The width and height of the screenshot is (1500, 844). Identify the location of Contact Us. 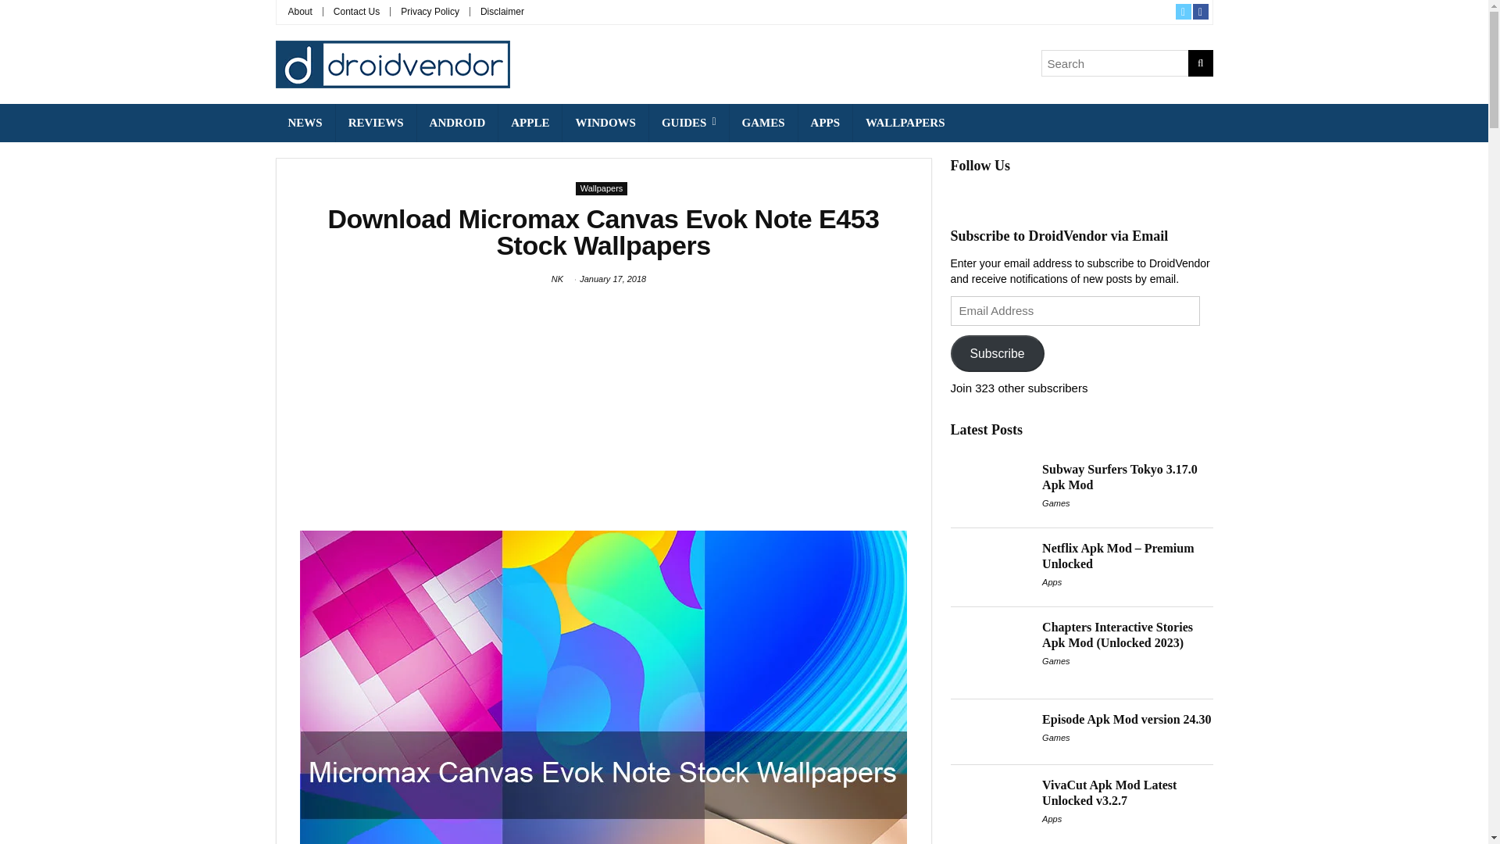
(356, 11).